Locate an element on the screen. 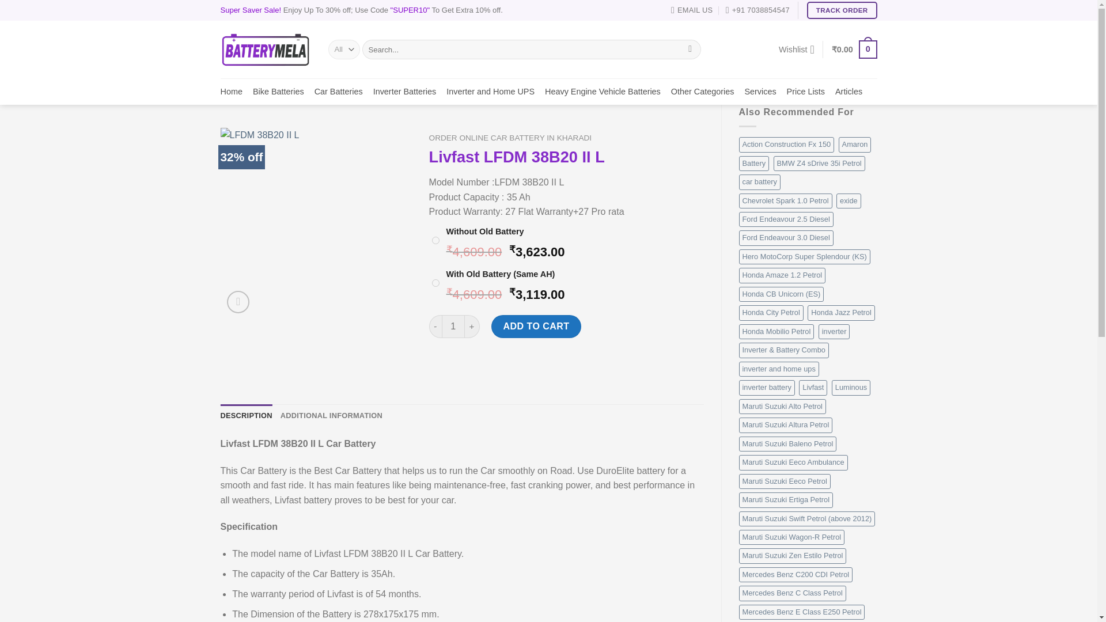 The height and width of the screenshot is (622, 1106). Wishlist is located at coordinates (796, 50).